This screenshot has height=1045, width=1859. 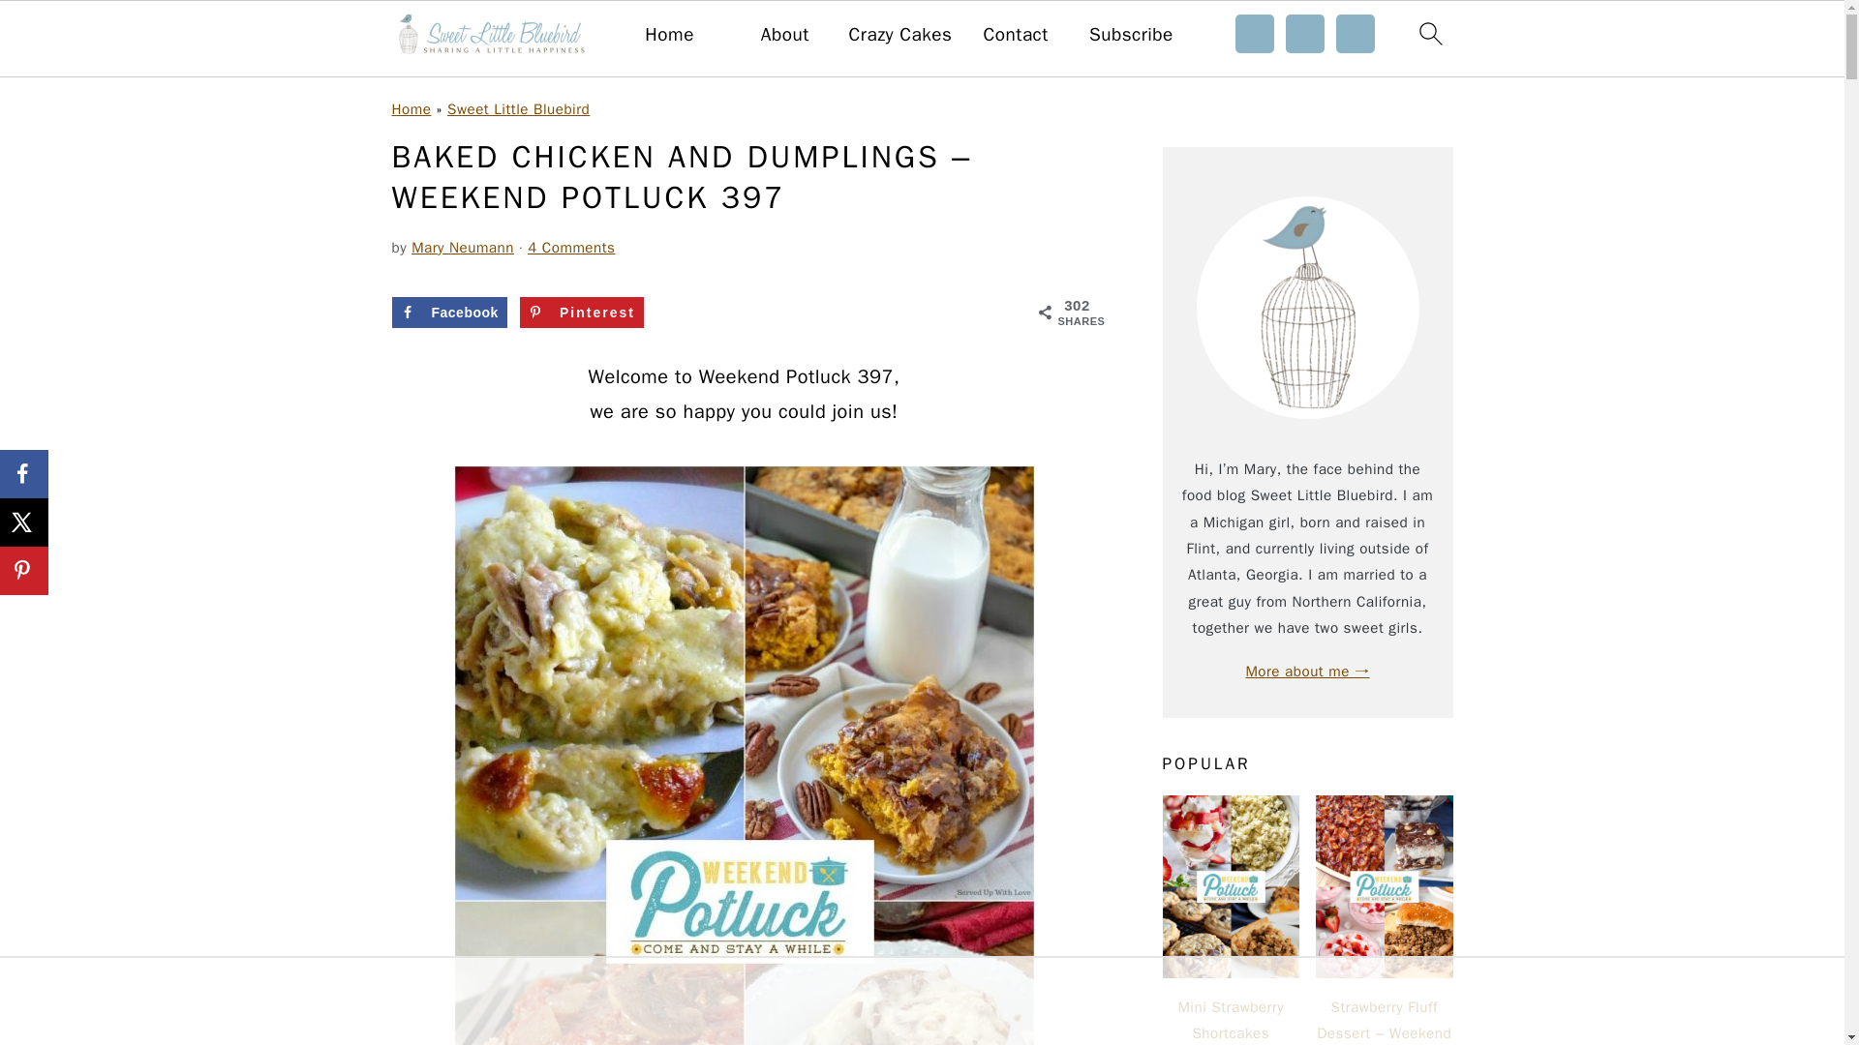 I want to click on Pinterest, so click(x=581, y=312).